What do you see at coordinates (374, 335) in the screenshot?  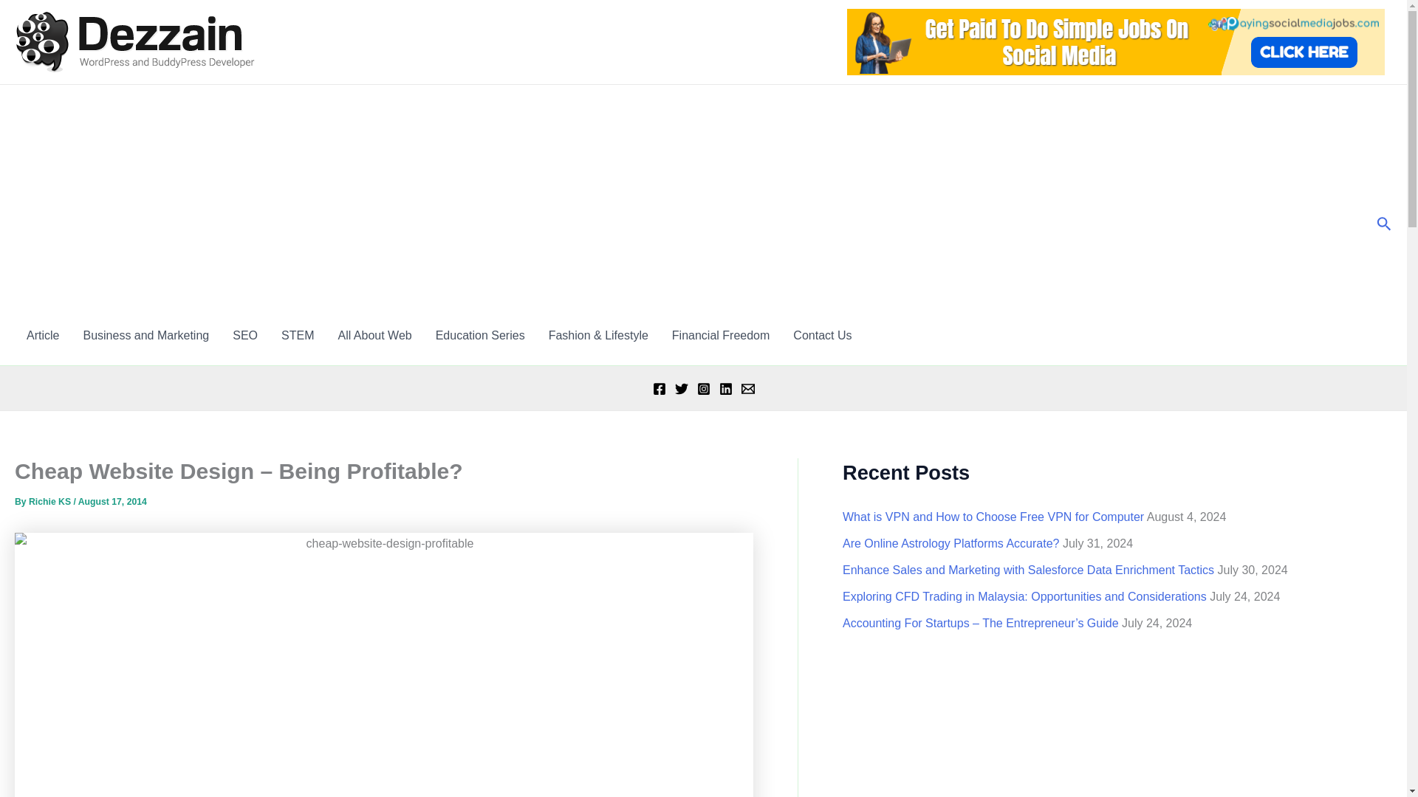 I see `All About Web` at bounding box center [374, 335].